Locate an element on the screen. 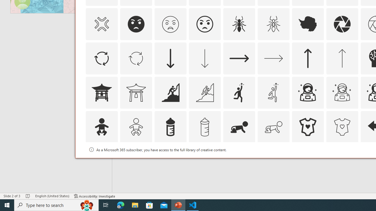 The height and width of the screenshot is (211, 376). AutomationID: Icons_Aperture is located at coordinates (342, 24).